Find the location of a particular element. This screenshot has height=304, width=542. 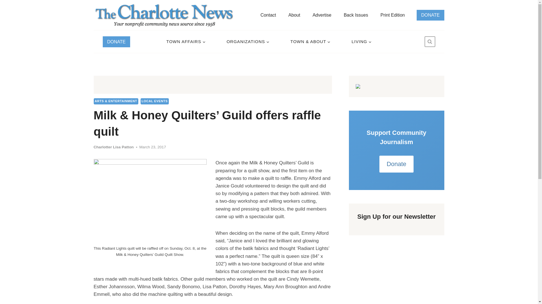

TOWN AFFAIRS is located at coordinates (186, 42).